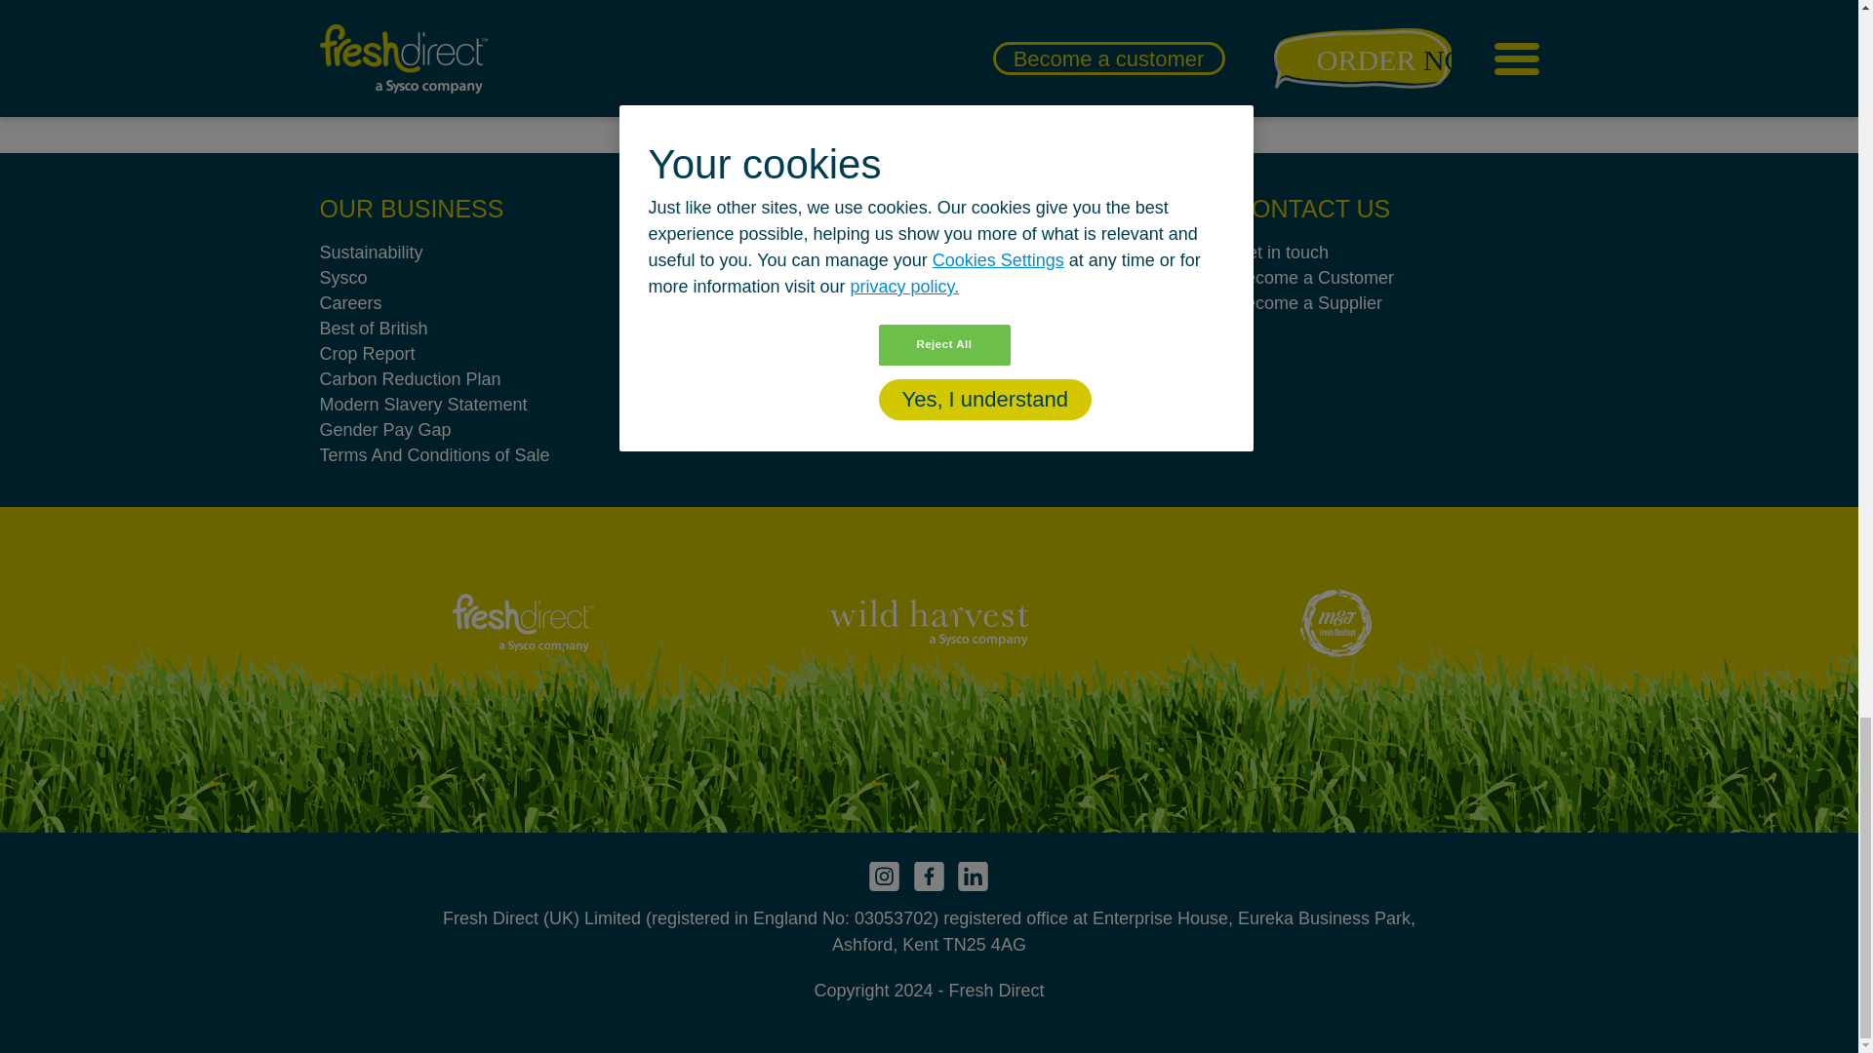 Image resolution: width=1873 pixels, height=1053 pixels. I want to click on Crop Report, so click(472, 353).